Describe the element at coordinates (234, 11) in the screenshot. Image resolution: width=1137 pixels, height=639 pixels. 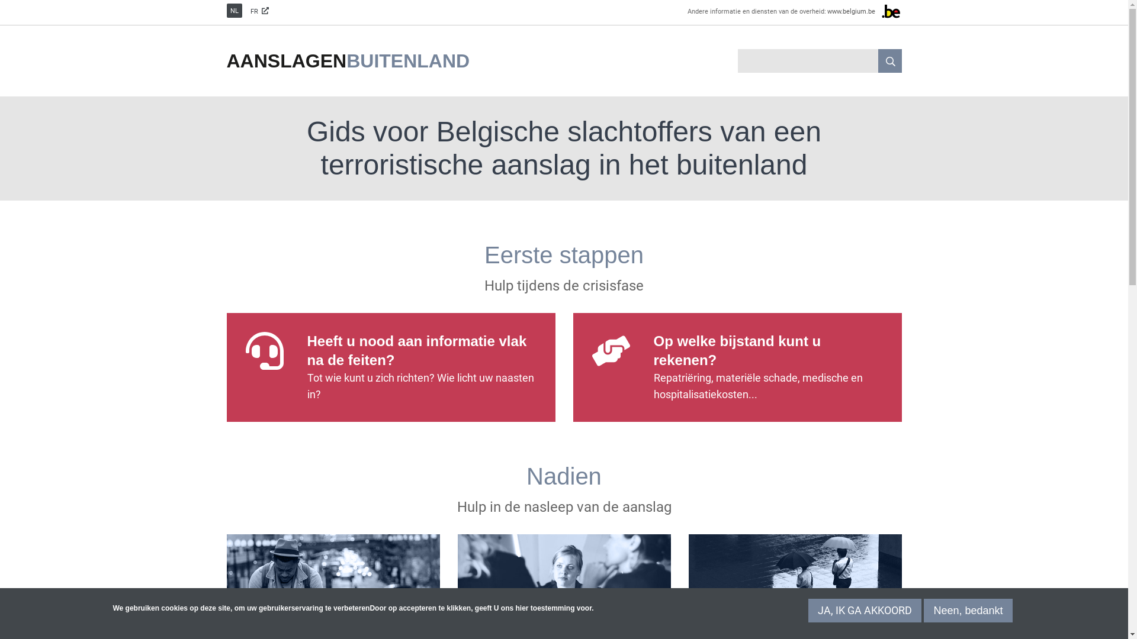
I see `NL` at that location.